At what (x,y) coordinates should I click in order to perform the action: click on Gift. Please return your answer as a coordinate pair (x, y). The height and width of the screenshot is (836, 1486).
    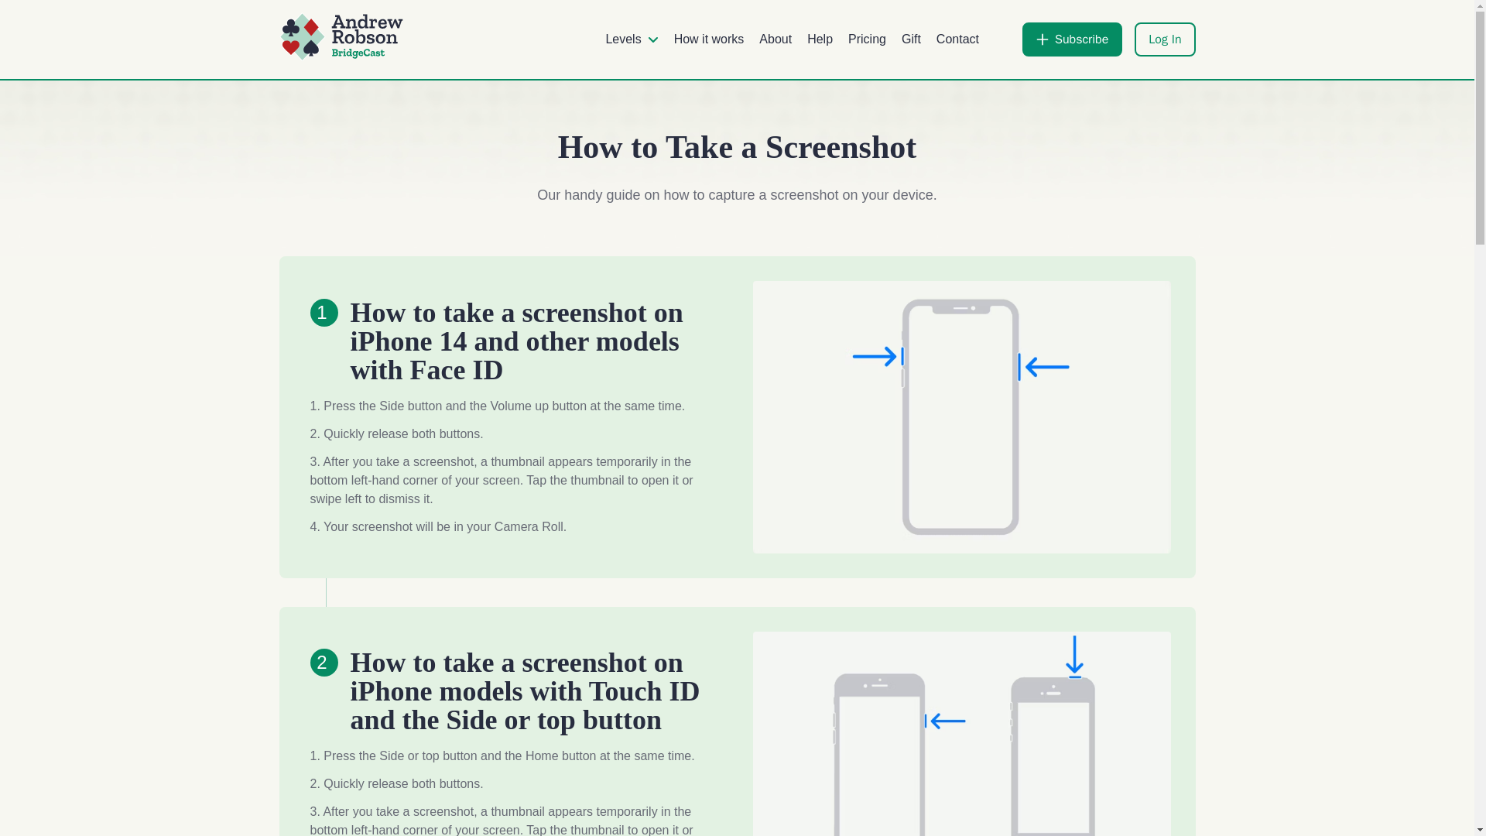
    Looking at the image, I should click on (912, 39).